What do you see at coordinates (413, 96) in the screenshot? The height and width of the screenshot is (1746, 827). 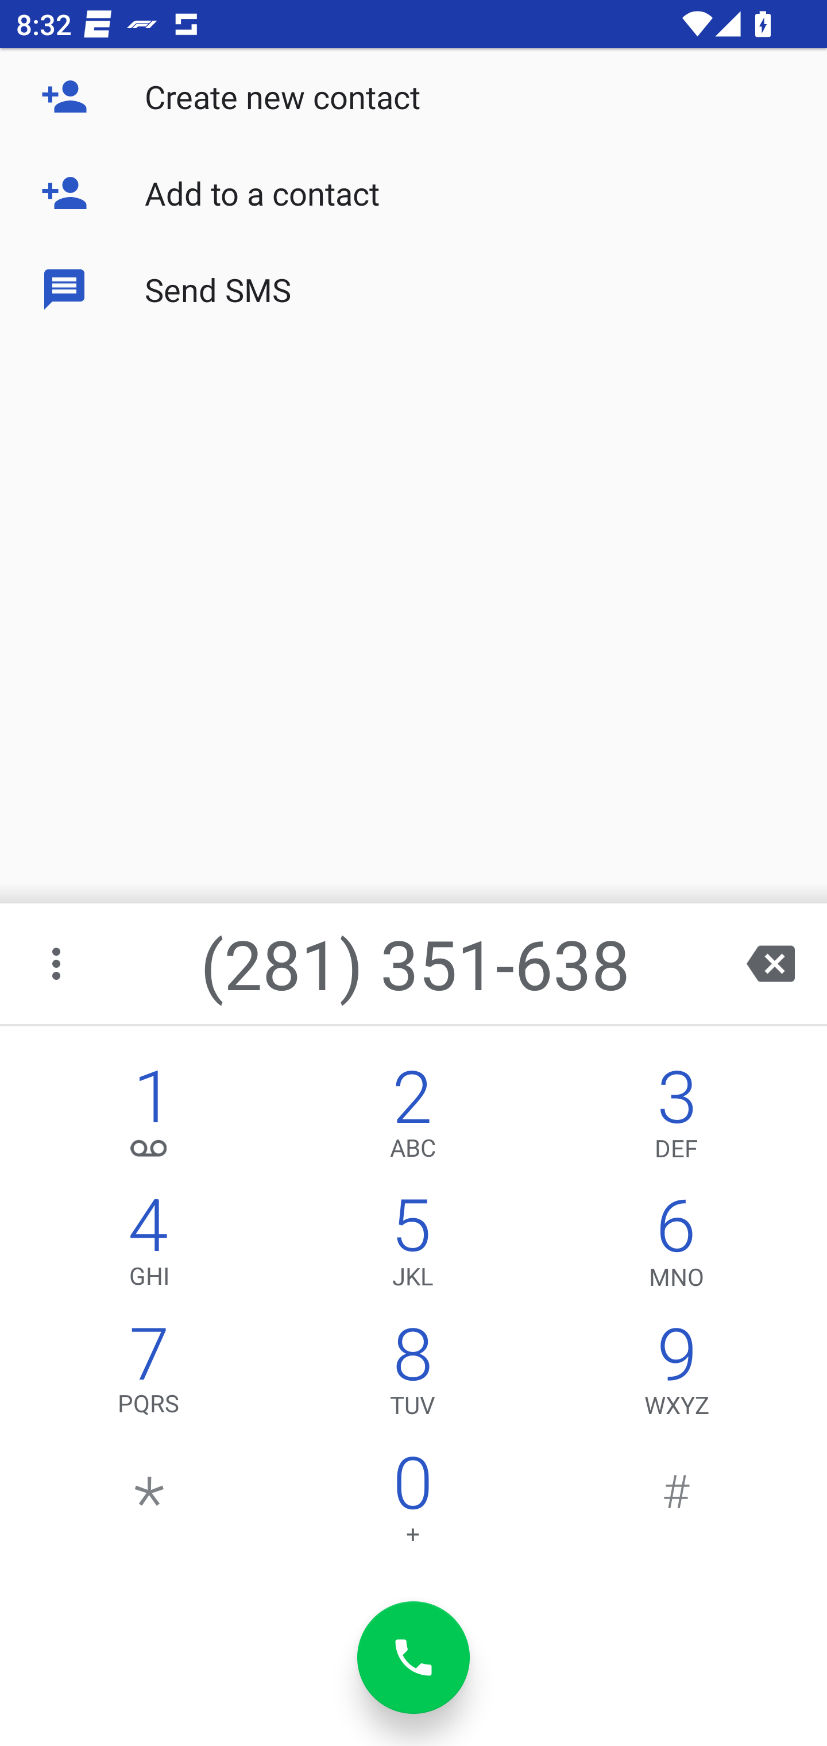 I see `Create new contact` at bounding box center [413, 96].